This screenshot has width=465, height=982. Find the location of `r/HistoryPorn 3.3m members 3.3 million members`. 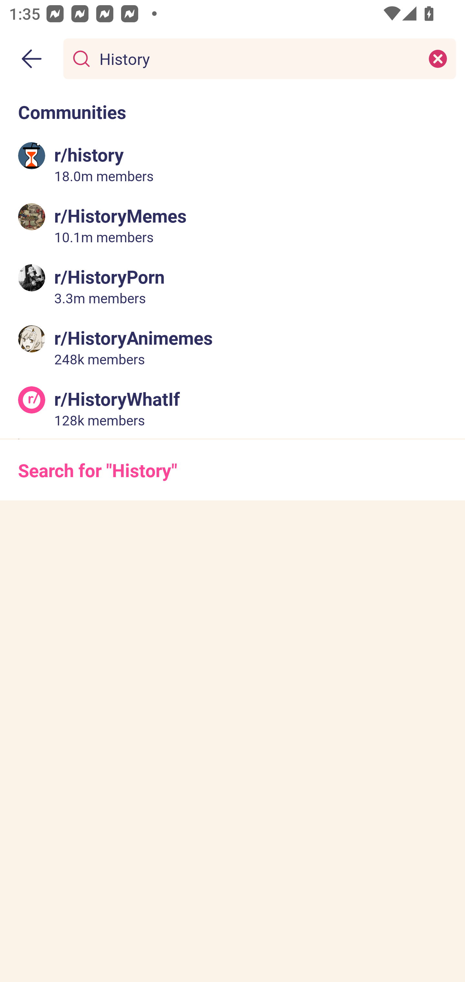

r/HistoryPorn 3.3m members 3.3 million members is located at coordinates (232, 286).